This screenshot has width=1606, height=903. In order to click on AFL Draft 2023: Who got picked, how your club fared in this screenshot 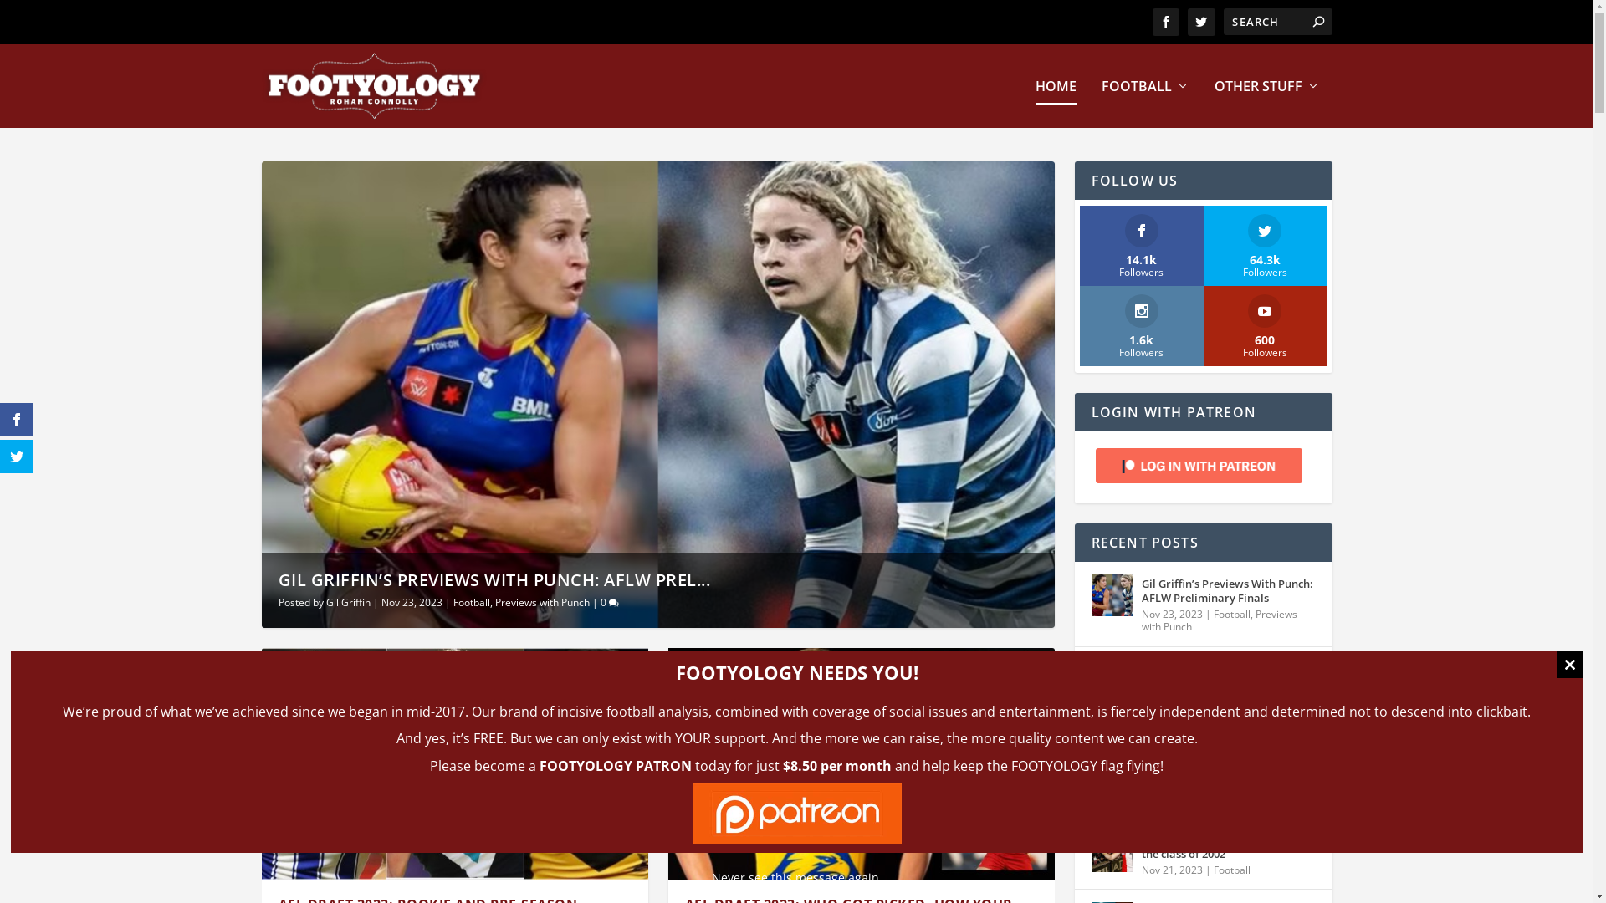, I will do `click(861, 764)`.